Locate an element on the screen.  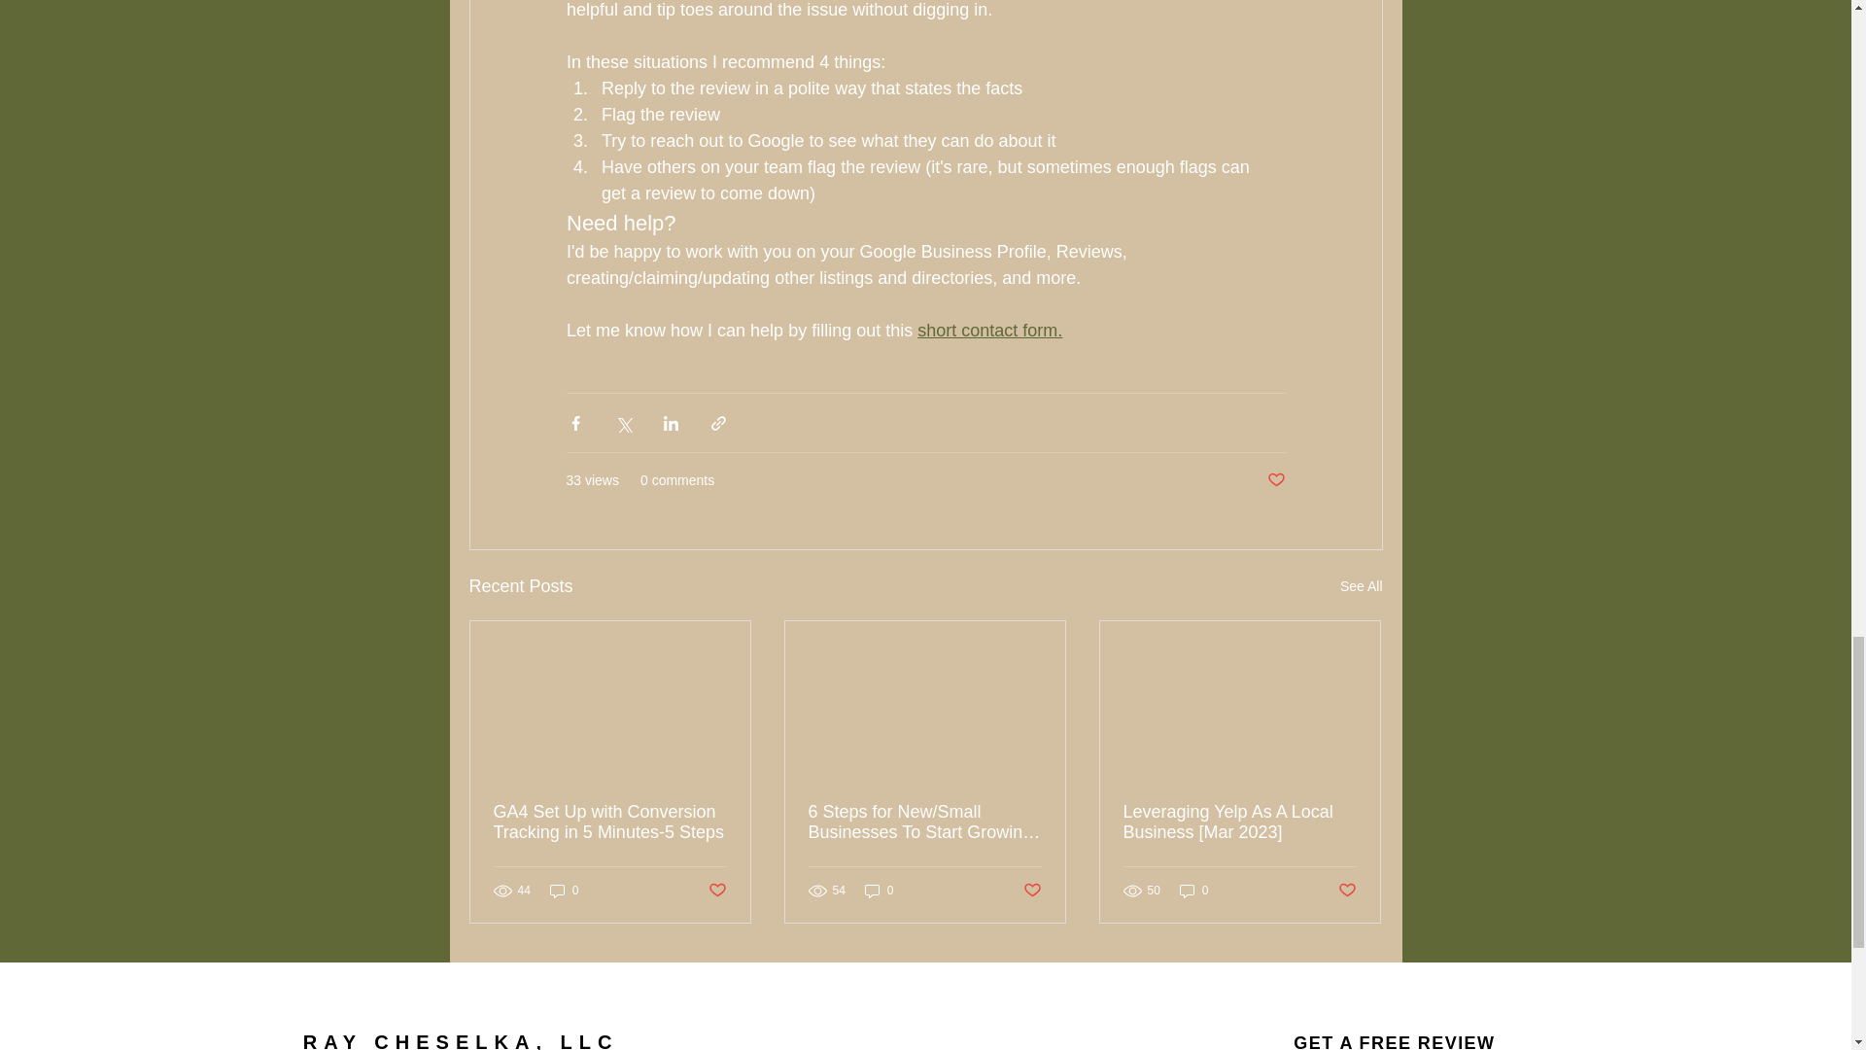
Post not marked as liked is located at coordinates (715, 891).